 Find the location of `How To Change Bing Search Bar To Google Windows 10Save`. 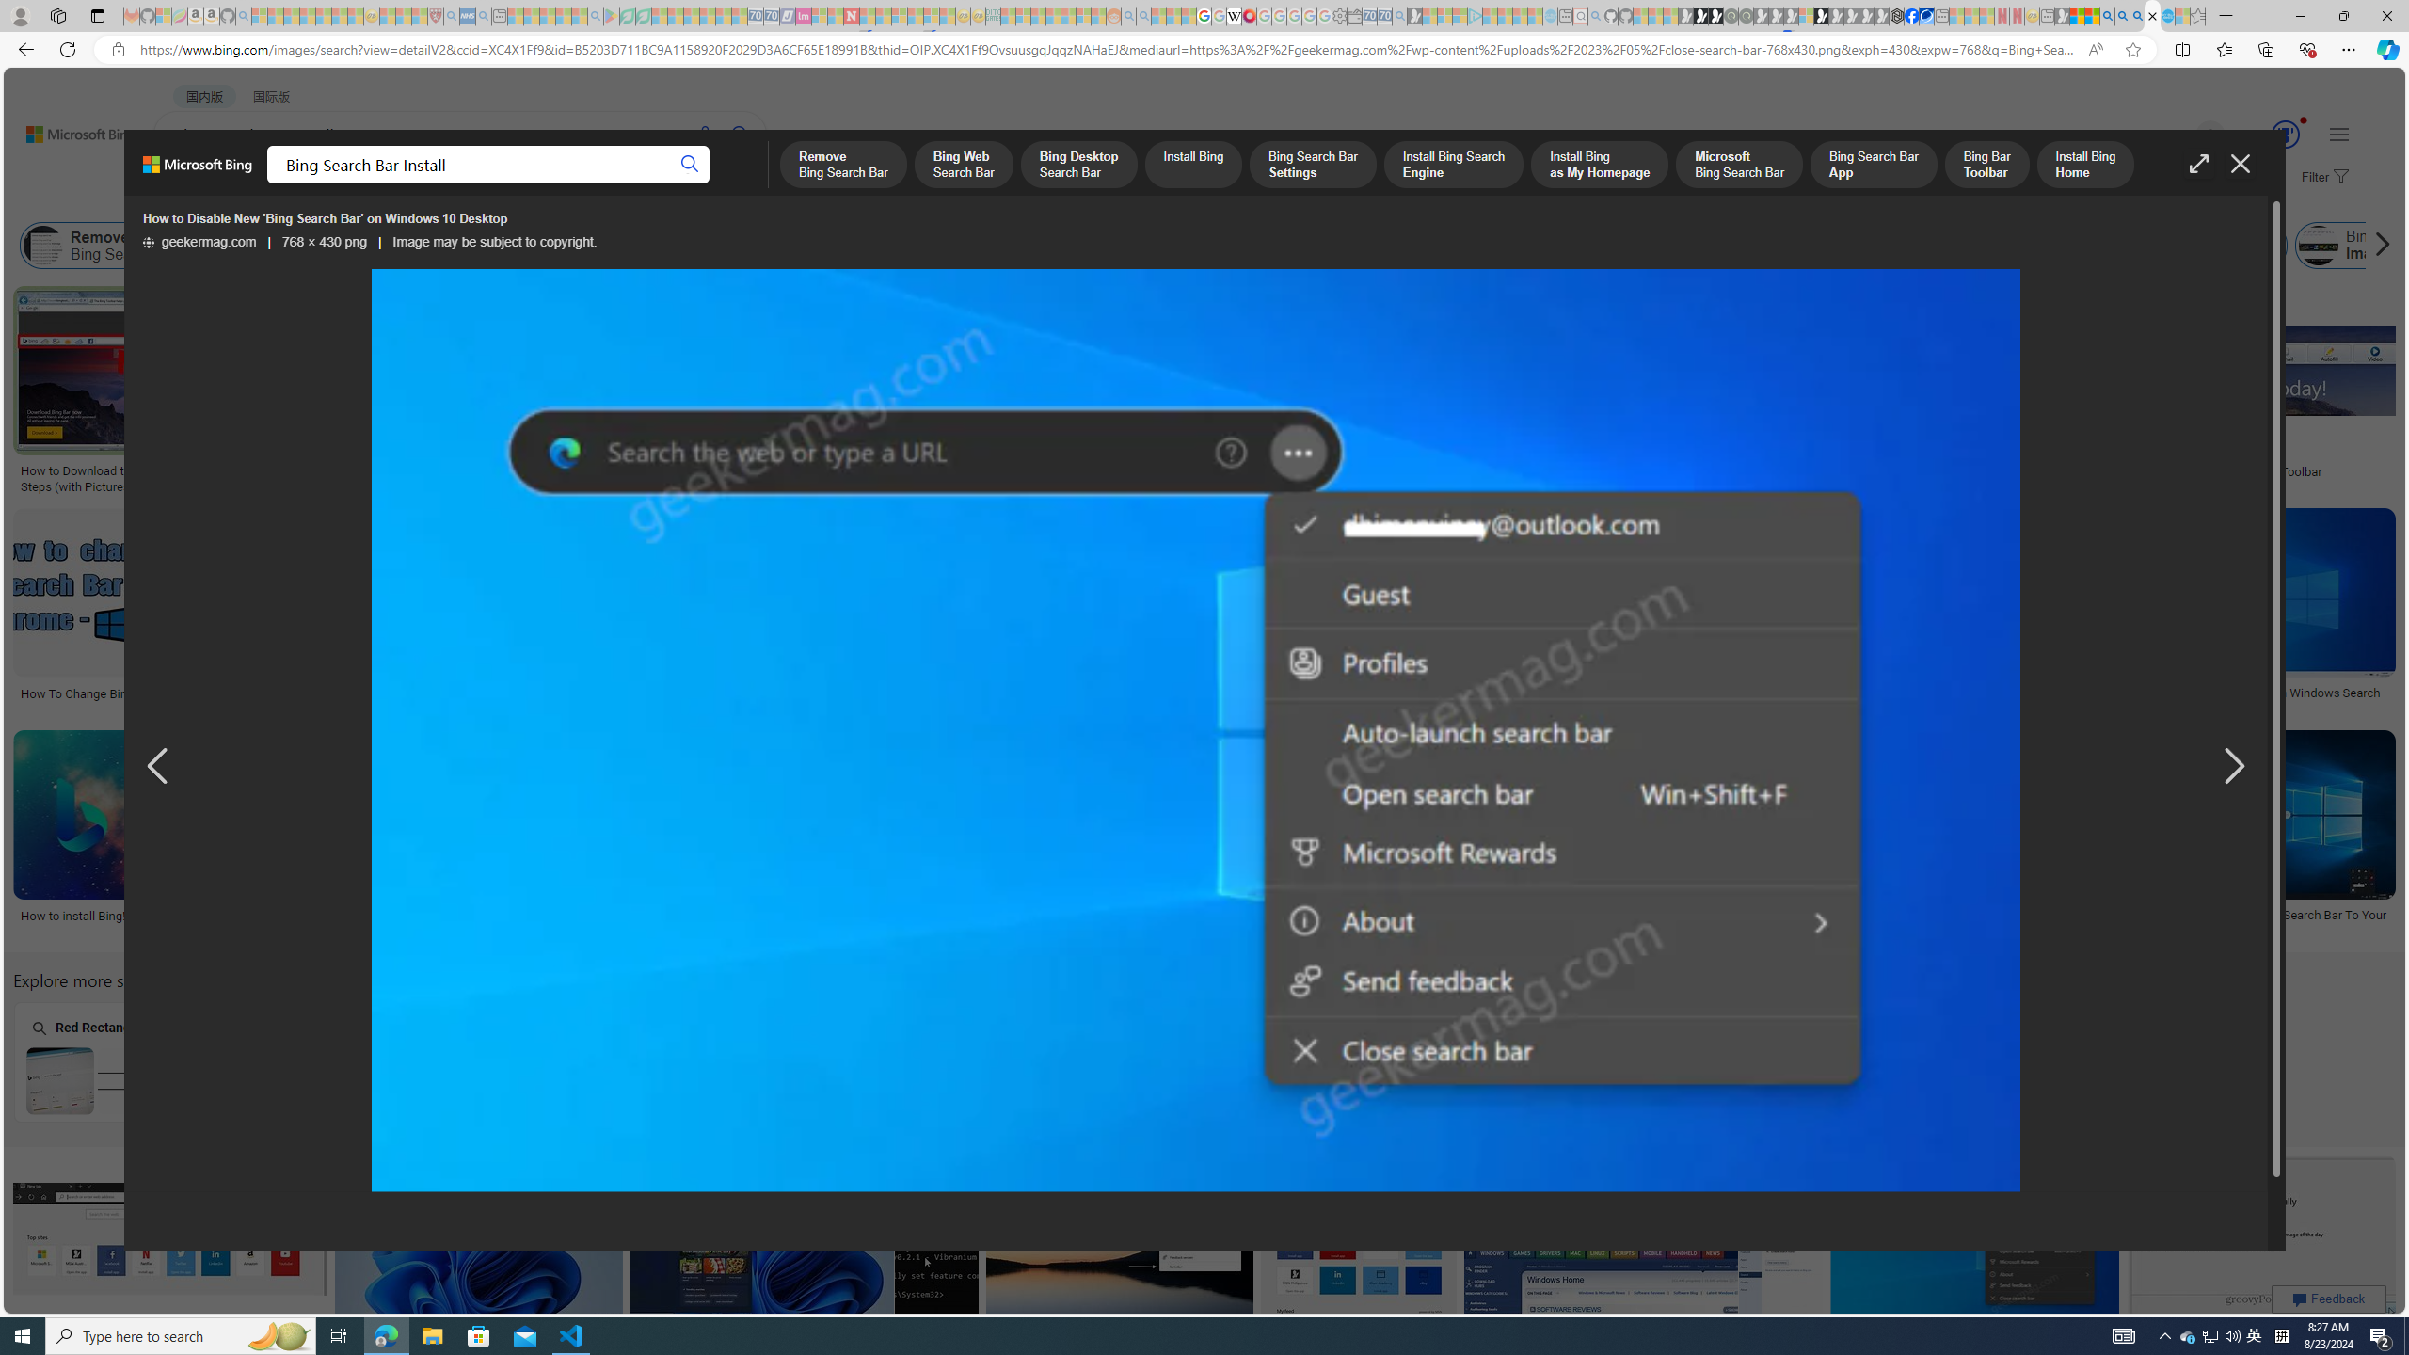

How To Change Bing Search Bar To Google Windows 10Save is located at coordinates (1362, 1261).